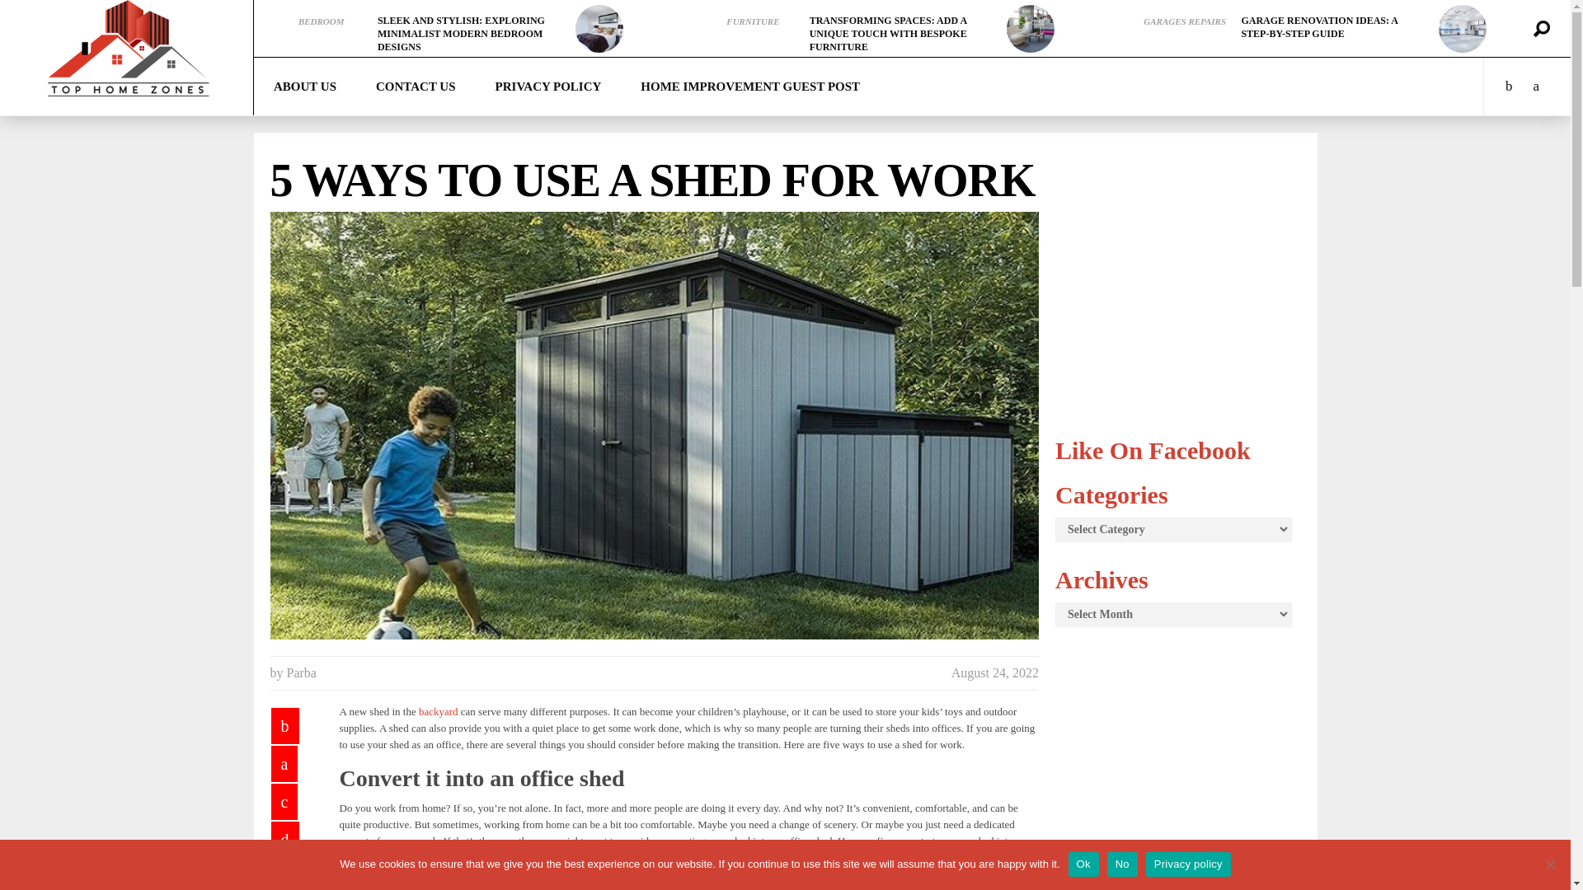 The width and height of the screenshot is (1583, 890). I want to click on HOME IMPROVEMENT GUEST POST, so click(750, 87).